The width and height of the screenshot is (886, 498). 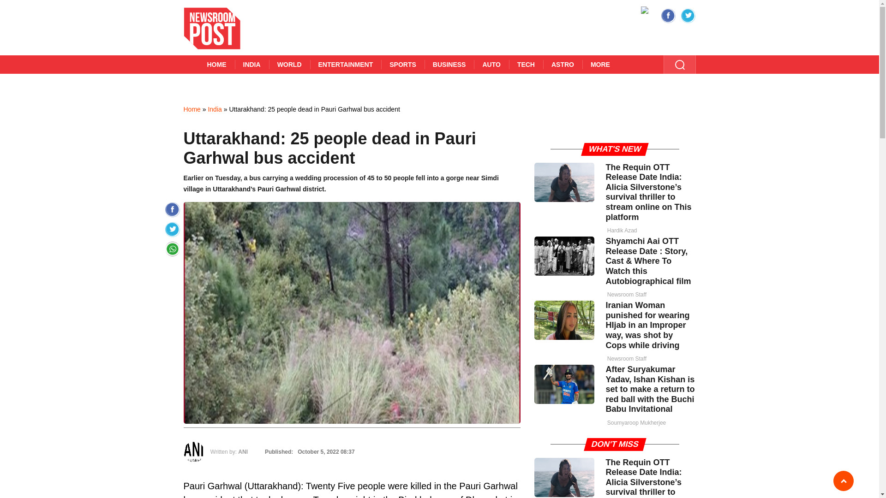 I want to click on Posts by ANI, so click(x=243, y=452).